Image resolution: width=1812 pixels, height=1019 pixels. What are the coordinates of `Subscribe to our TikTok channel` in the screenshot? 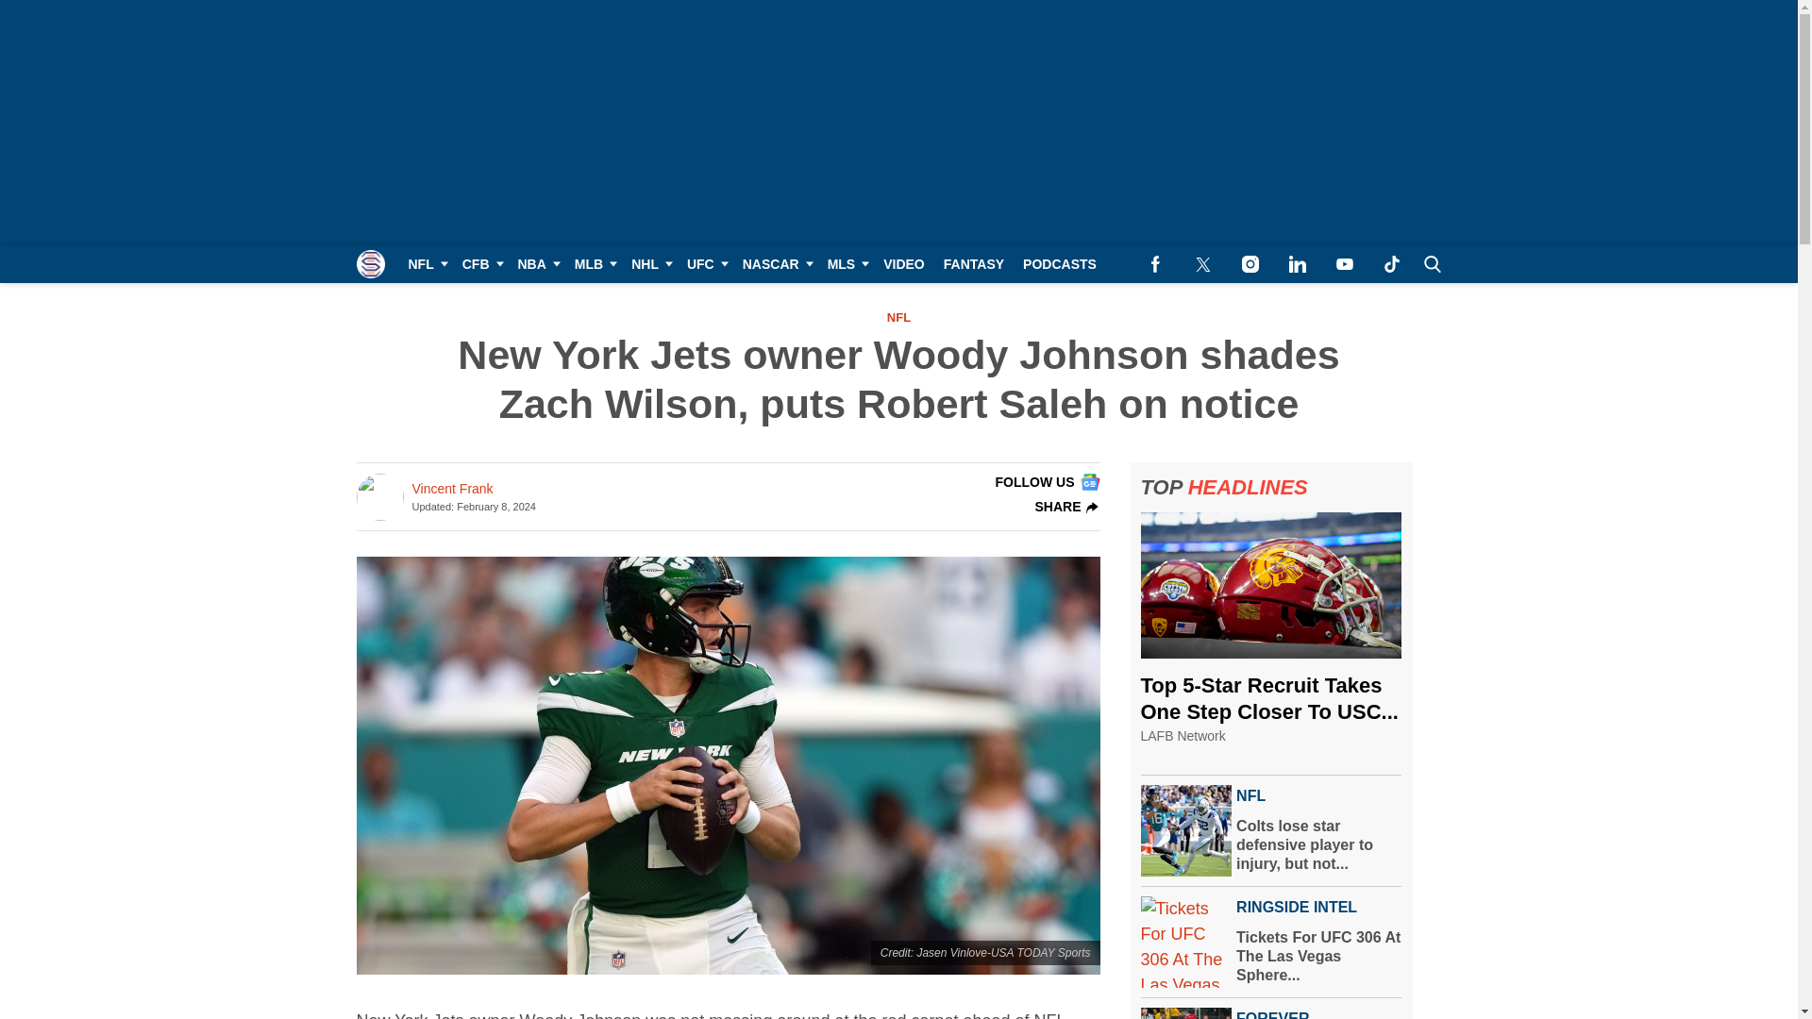 It's located at (1391, 264).